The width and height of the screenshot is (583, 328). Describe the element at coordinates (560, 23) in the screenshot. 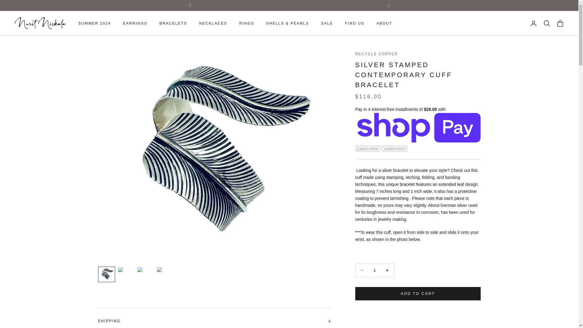

I see `SALE` at that location.